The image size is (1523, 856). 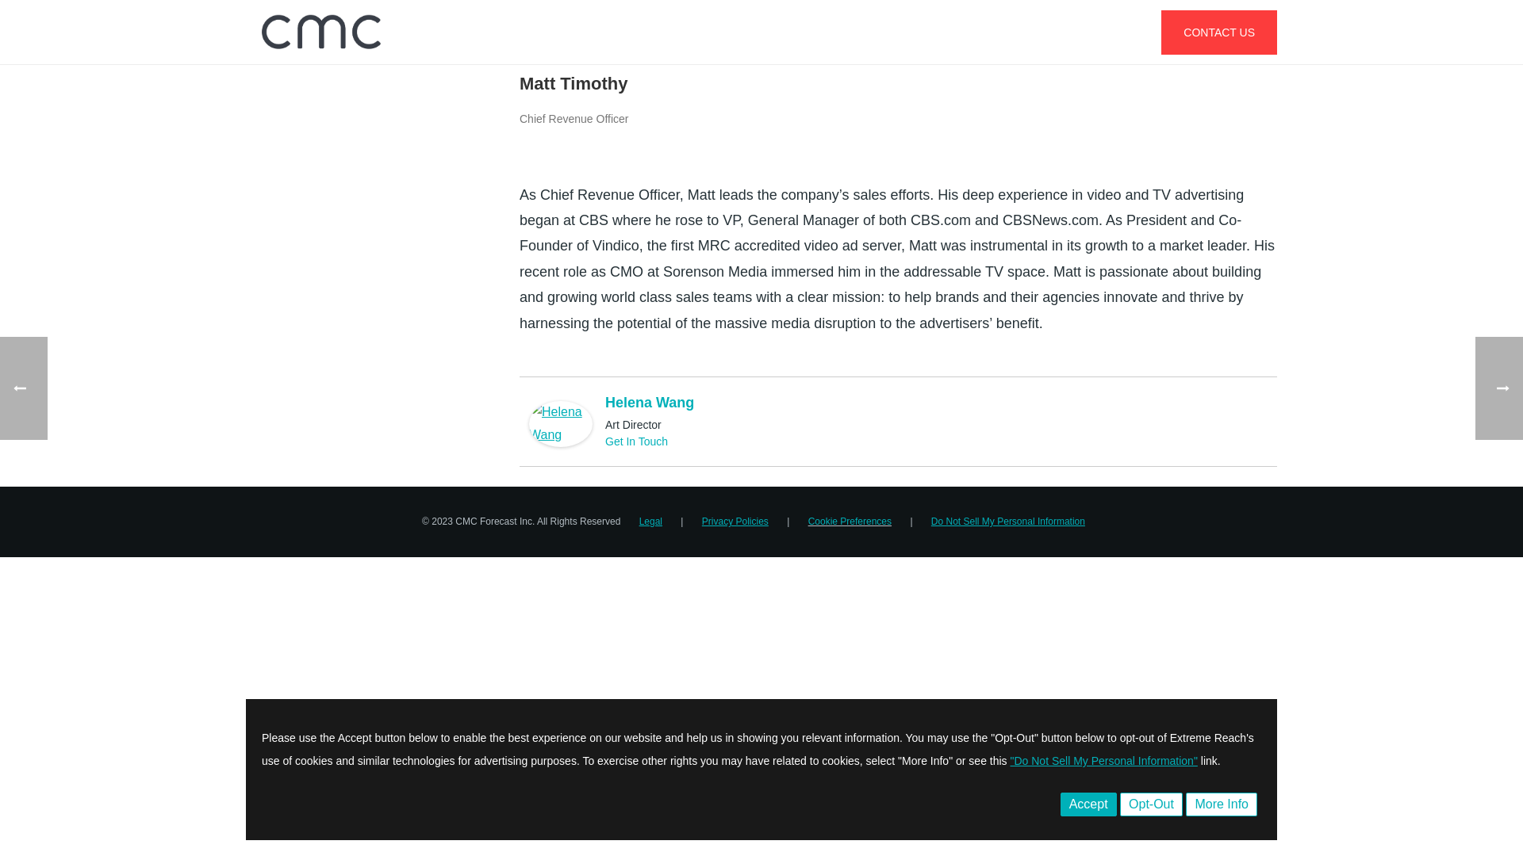 What do you see at coordinates (636, 441) in the screenshot?
I see `Get In Touch` at bounding box center [636, 441].